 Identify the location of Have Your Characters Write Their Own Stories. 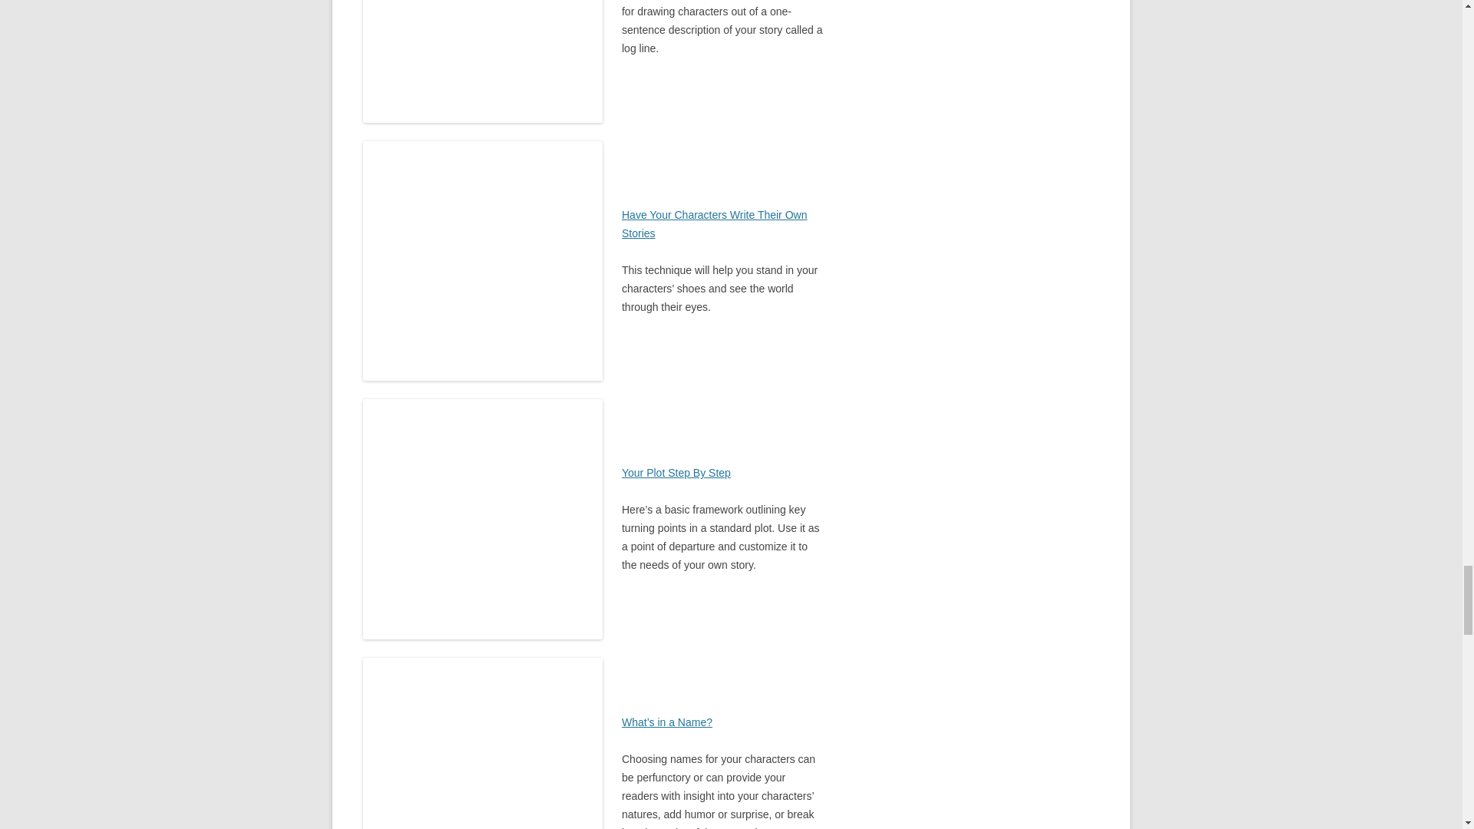
(714, 224).